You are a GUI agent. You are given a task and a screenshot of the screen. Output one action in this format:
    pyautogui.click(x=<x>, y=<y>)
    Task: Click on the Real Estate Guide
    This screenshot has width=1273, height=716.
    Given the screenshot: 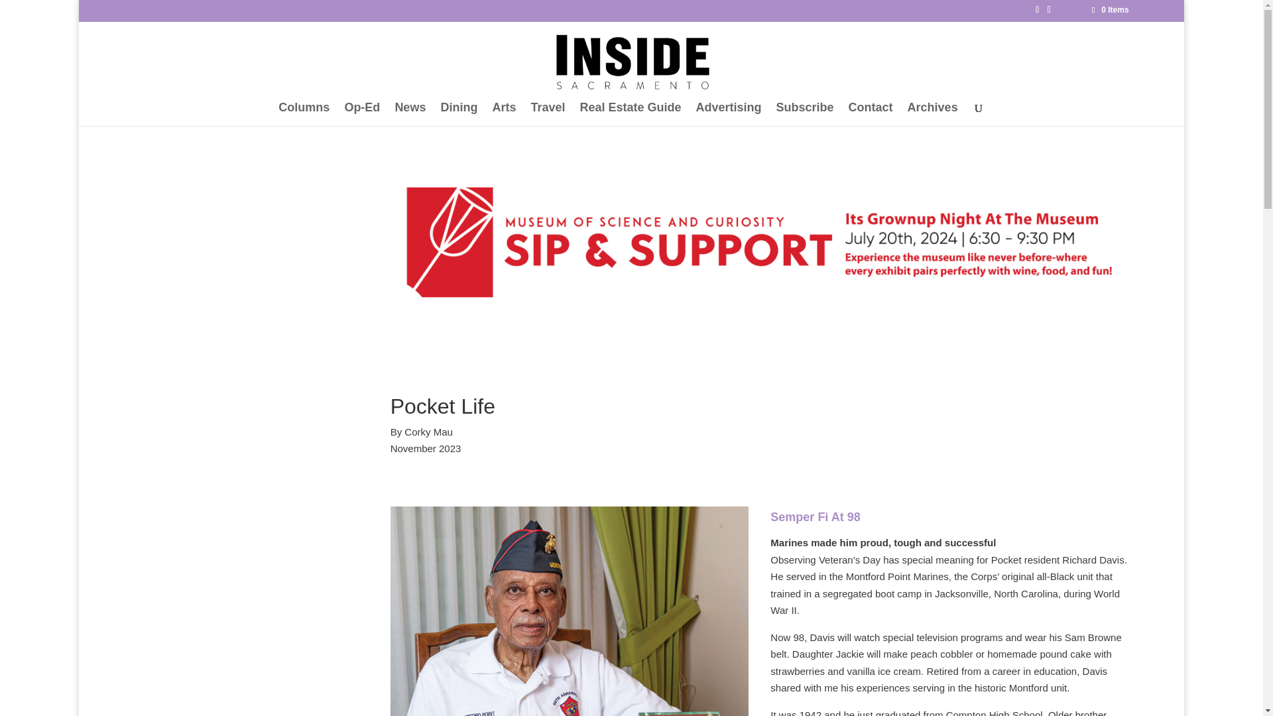 What is the action you would take?
    pyautogui.click(x=630, y=114)
    